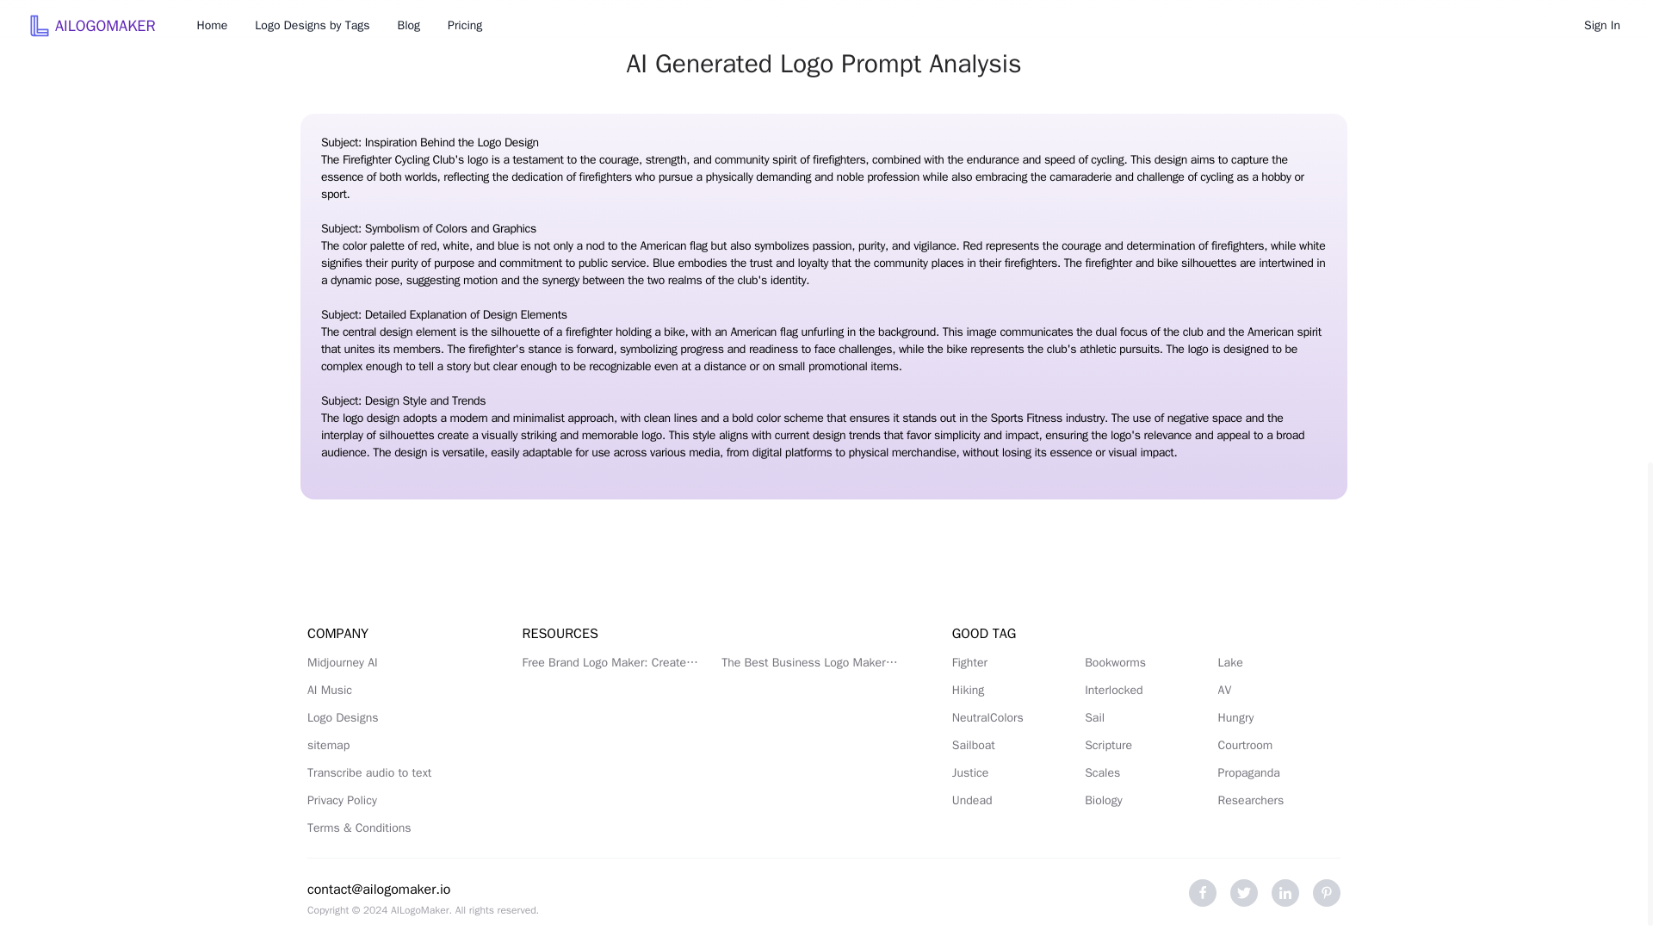 The image size is (1653, 930). What do you see at coordinates (394, 801) in the screenshot?
I see `Privacy Policy` at bounding box center [394, 801].